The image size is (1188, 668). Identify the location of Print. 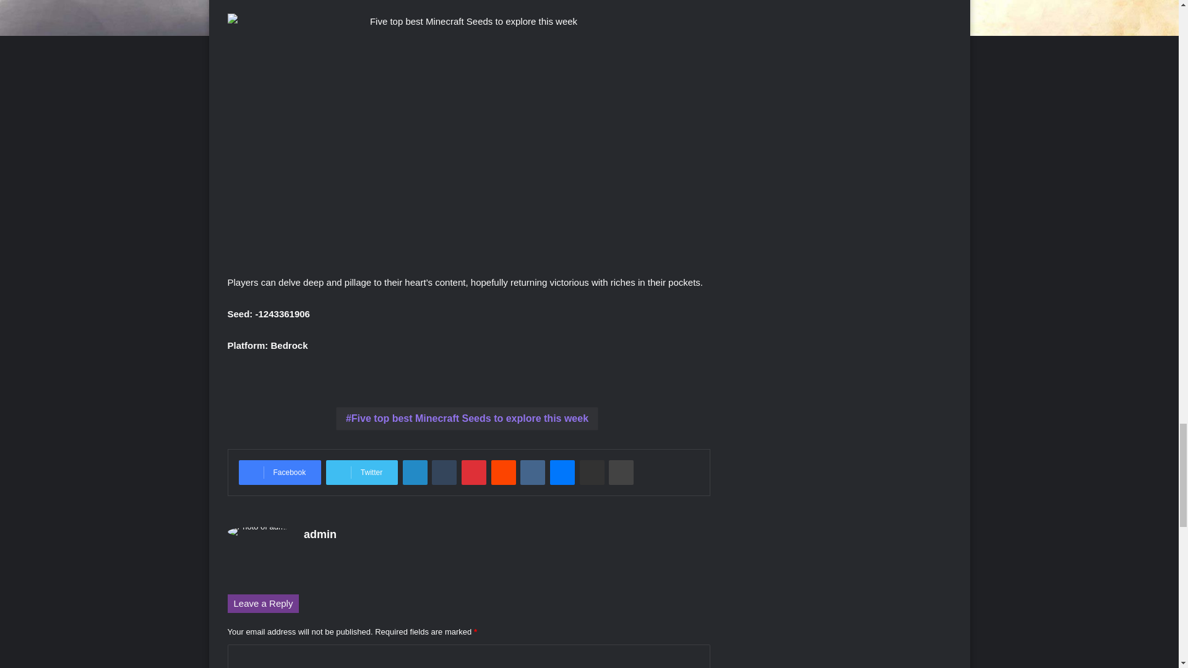
(621, 473).